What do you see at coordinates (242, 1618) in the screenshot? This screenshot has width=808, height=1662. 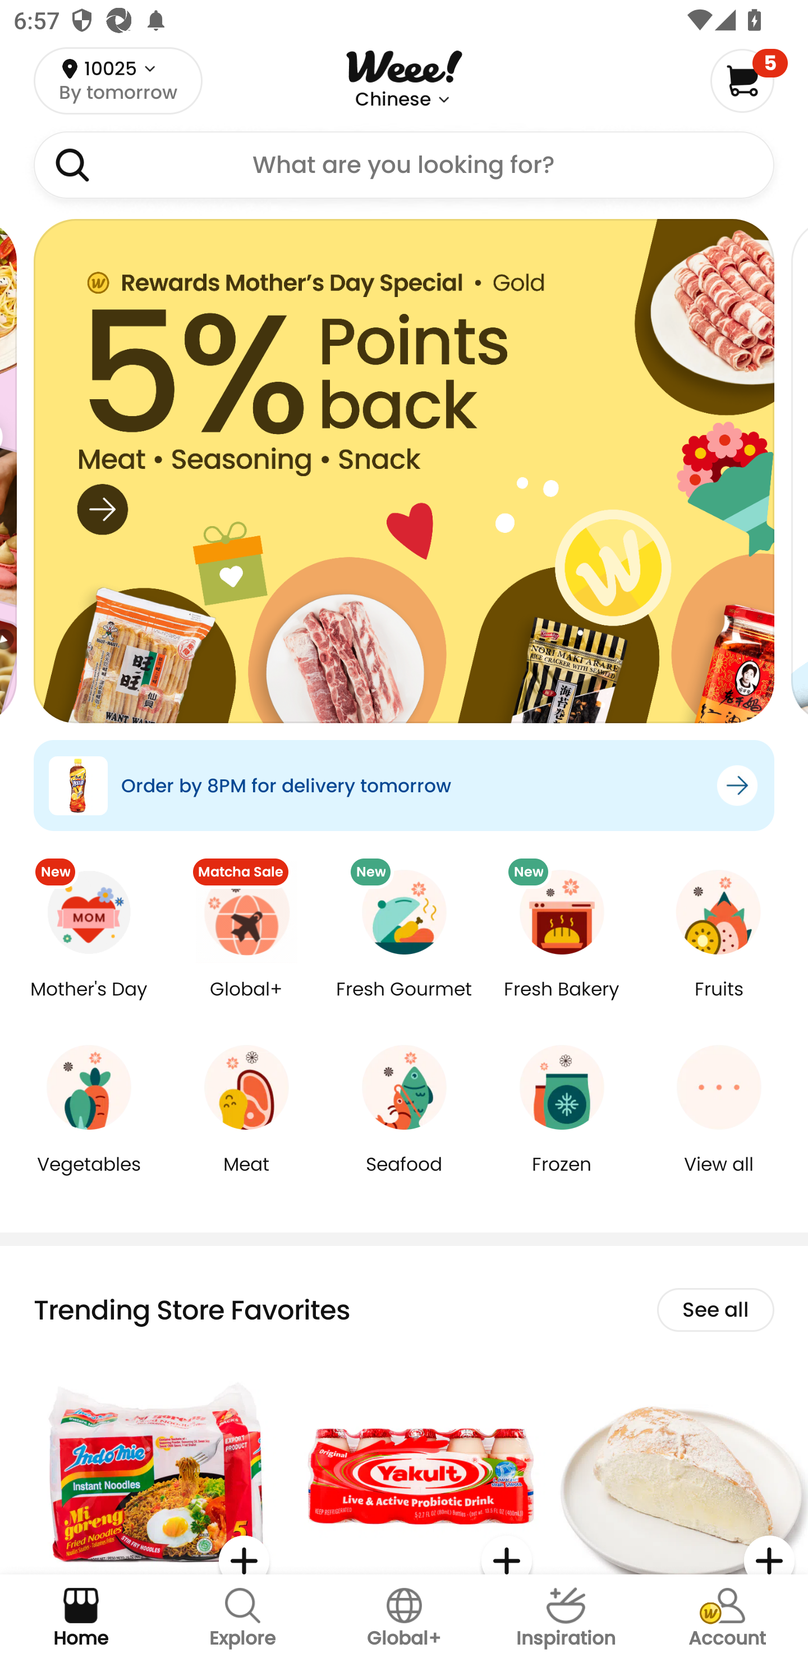 I see `Explore` at bounding box center [242, 1618].